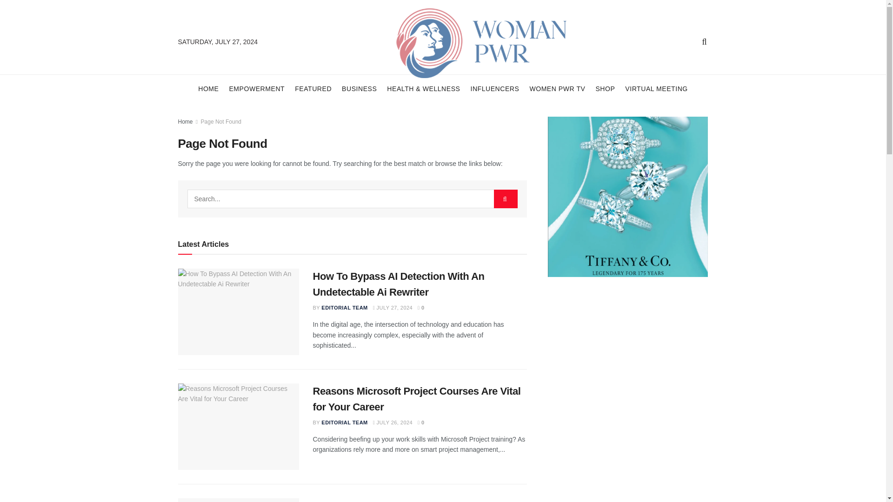 The width and height of the screenshot is (893, 502). Describe the element at coordinates (359, 88) in the screenshot. I see `BUSINESS` at that location.